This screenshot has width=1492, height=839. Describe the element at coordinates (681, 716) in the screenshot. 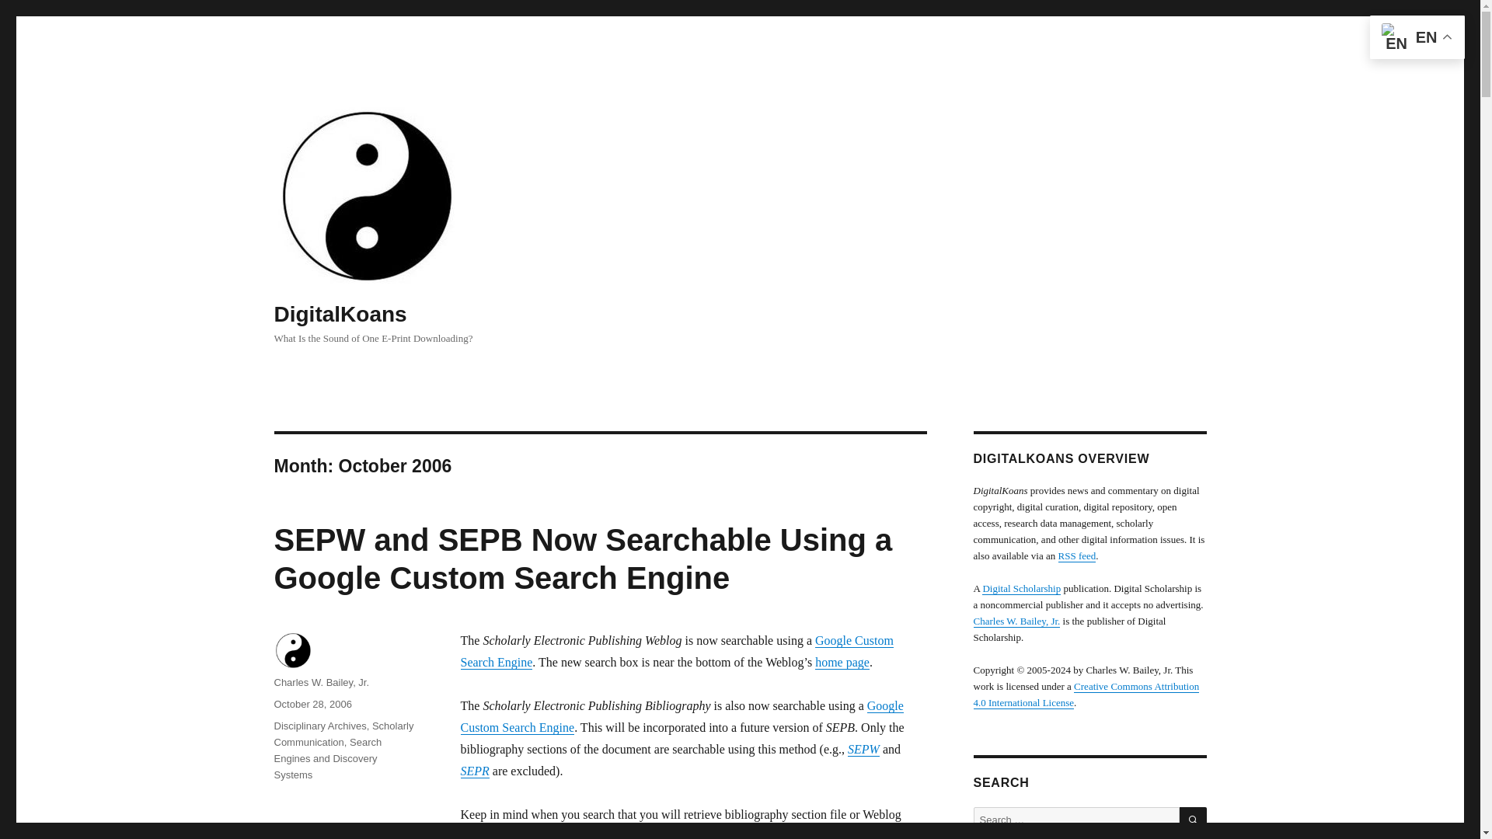

I see `Google Custom Search Engine` at that location.